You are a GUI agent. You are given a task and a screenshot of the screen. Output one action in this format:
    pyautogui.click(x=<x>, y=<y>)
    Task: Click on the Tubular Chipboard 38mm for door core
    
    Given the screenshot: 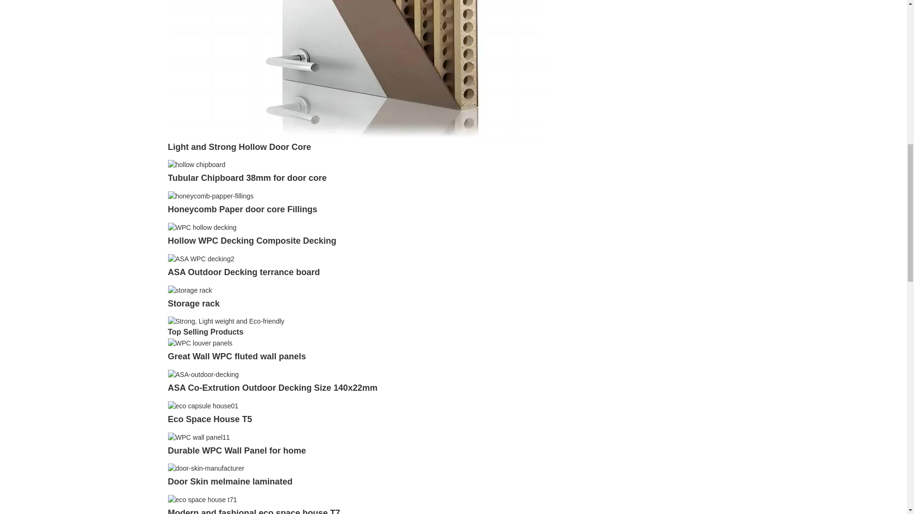 What is the action you would take?
    pyautogui.click(x=196, y=165)
    